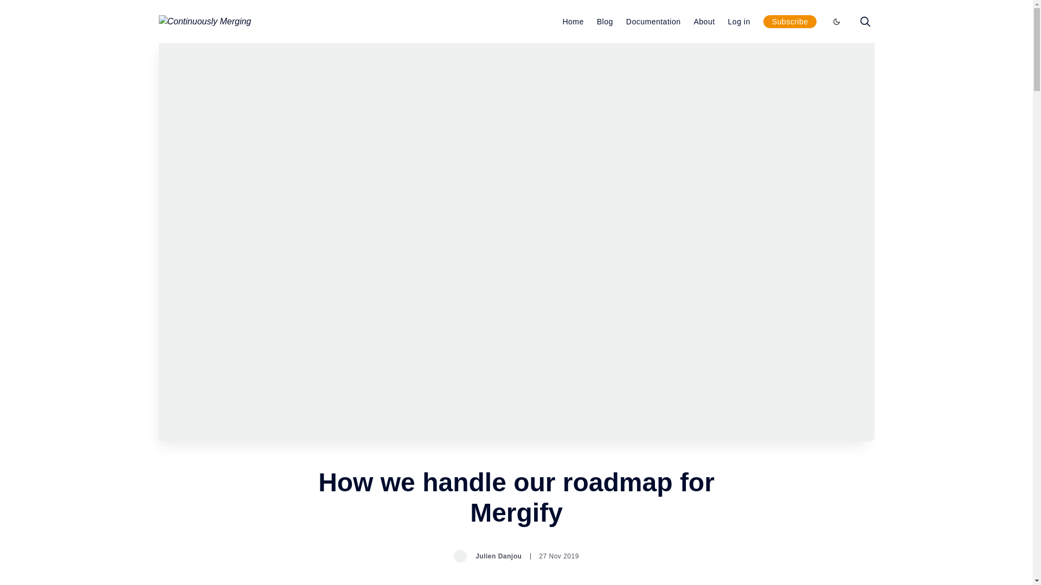 Image resolution: width=1041 pixels, height=585 pixels. I want to click on Documentation, so click(653, 22).